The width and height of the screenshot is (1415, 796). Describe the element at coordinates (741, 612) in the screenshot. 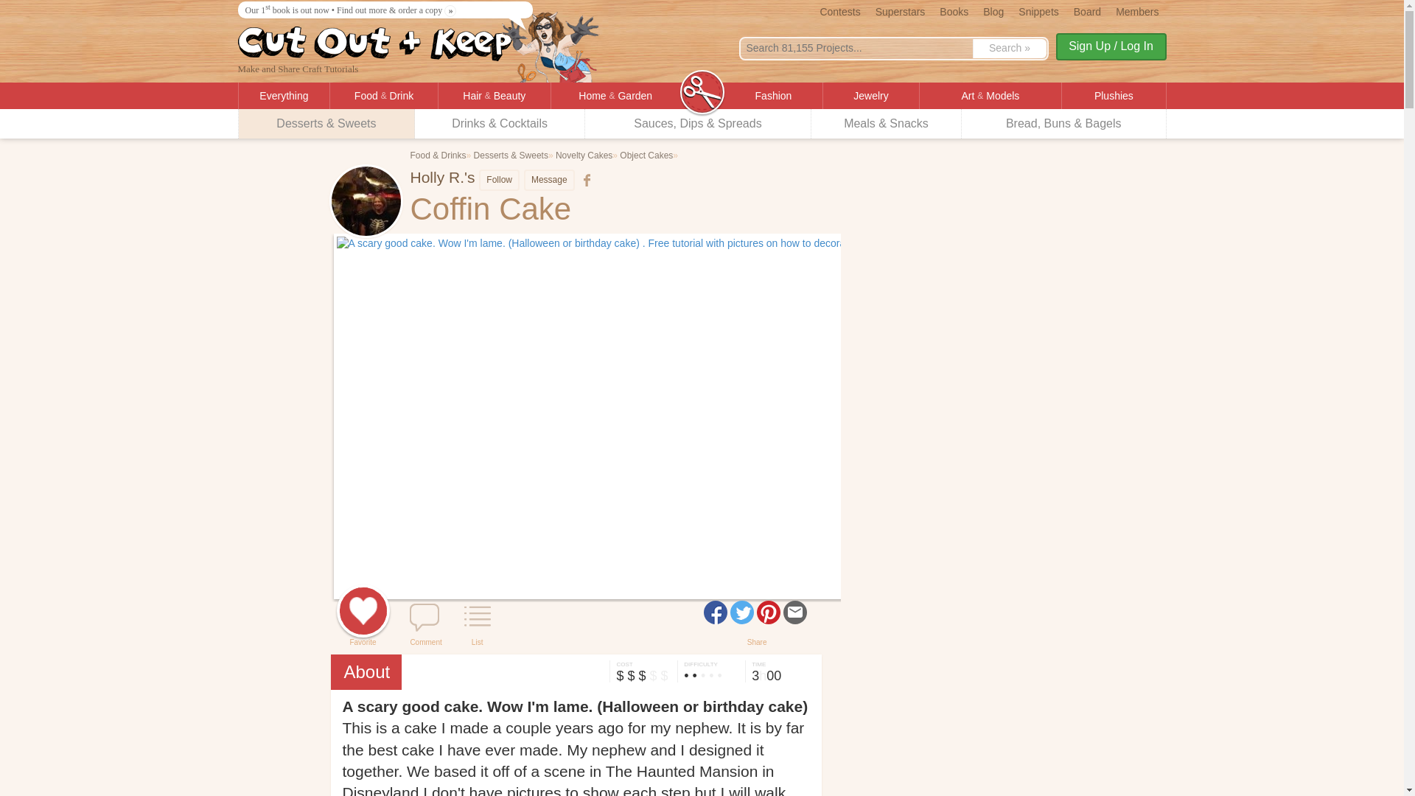

I see `Share this project on Twitter` at that location.